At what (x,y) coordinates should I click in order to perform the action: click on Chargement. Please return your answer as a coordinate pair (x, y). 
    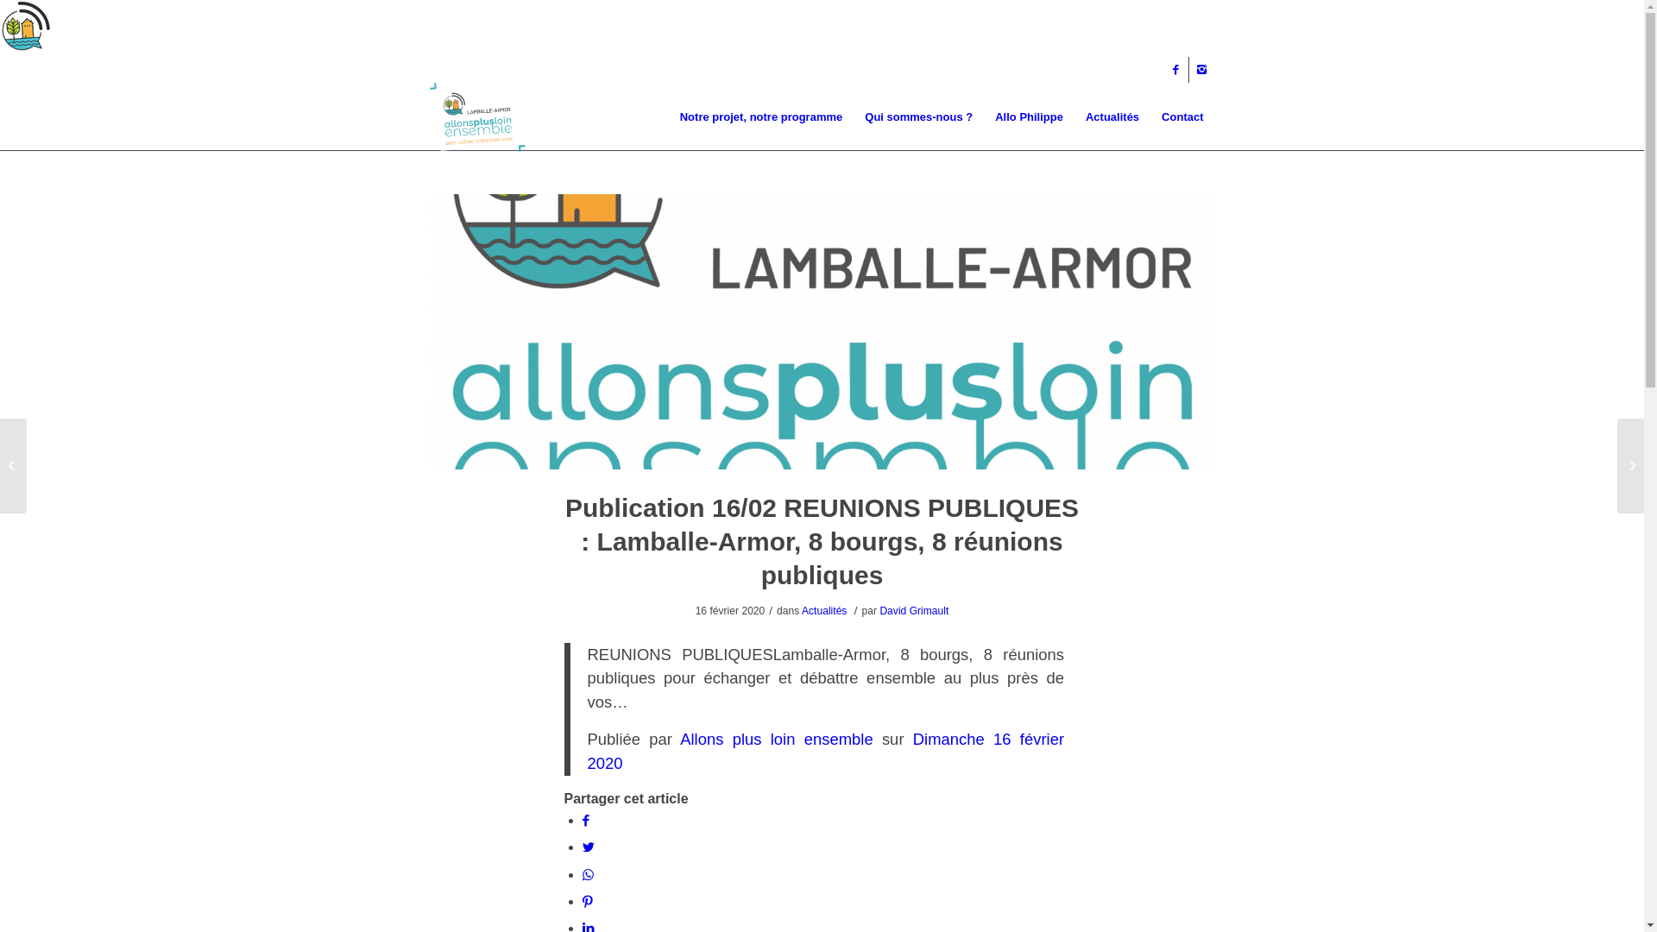
    Looking at the image, I should click on (26, 26).